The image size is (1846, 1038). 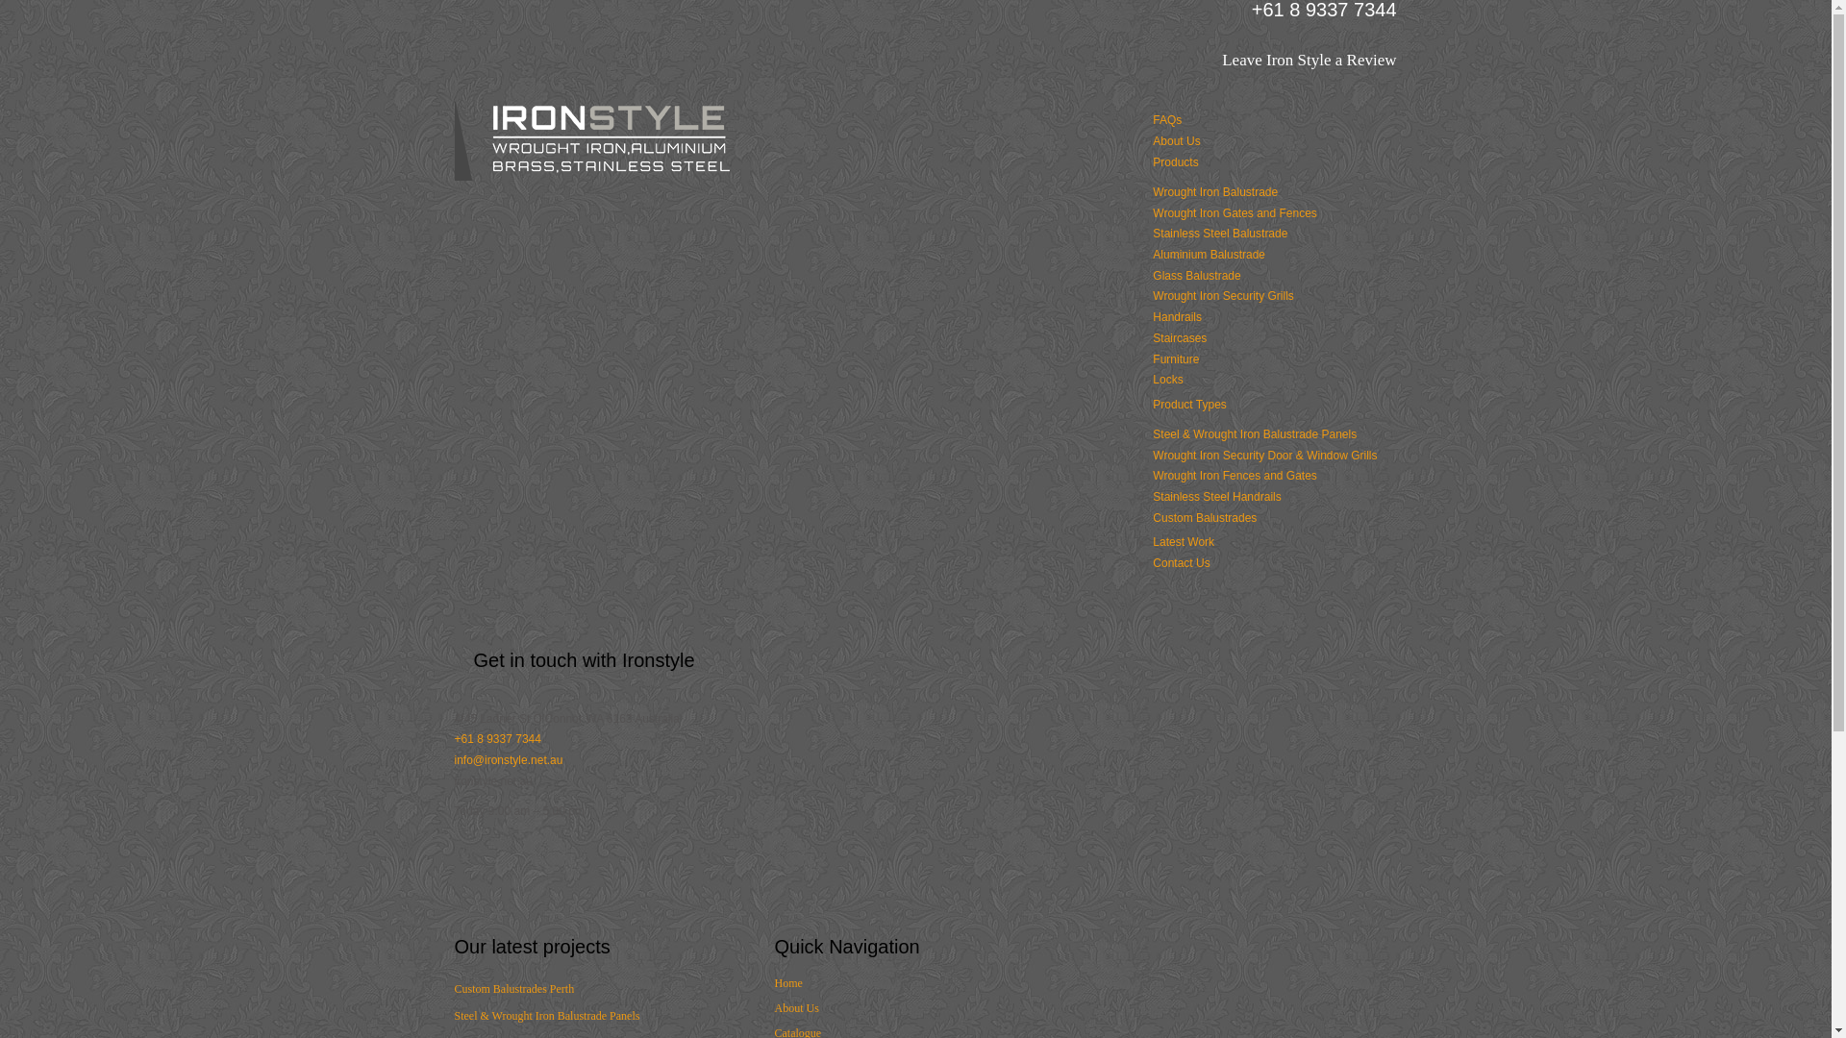 I want to click on Handrails, so click(x=1177, y=317).